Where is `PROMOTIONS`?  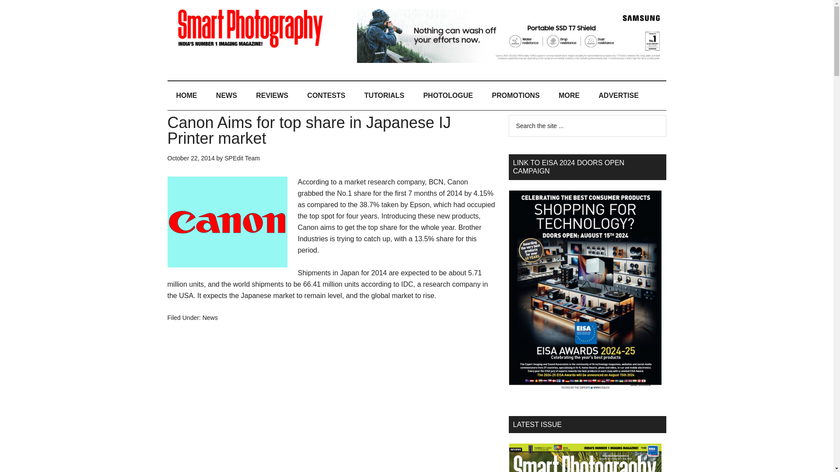 PROMOTIONS is located at coordinates (515, 95).